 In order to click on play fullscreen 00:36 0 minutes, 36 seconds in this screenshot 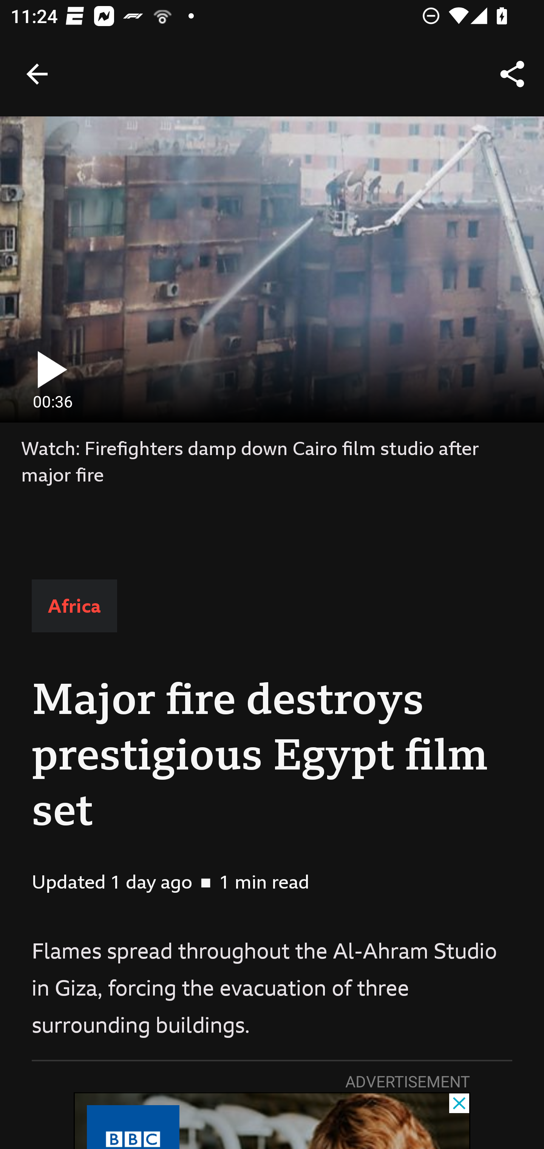, I will do `click(272, 269)`.